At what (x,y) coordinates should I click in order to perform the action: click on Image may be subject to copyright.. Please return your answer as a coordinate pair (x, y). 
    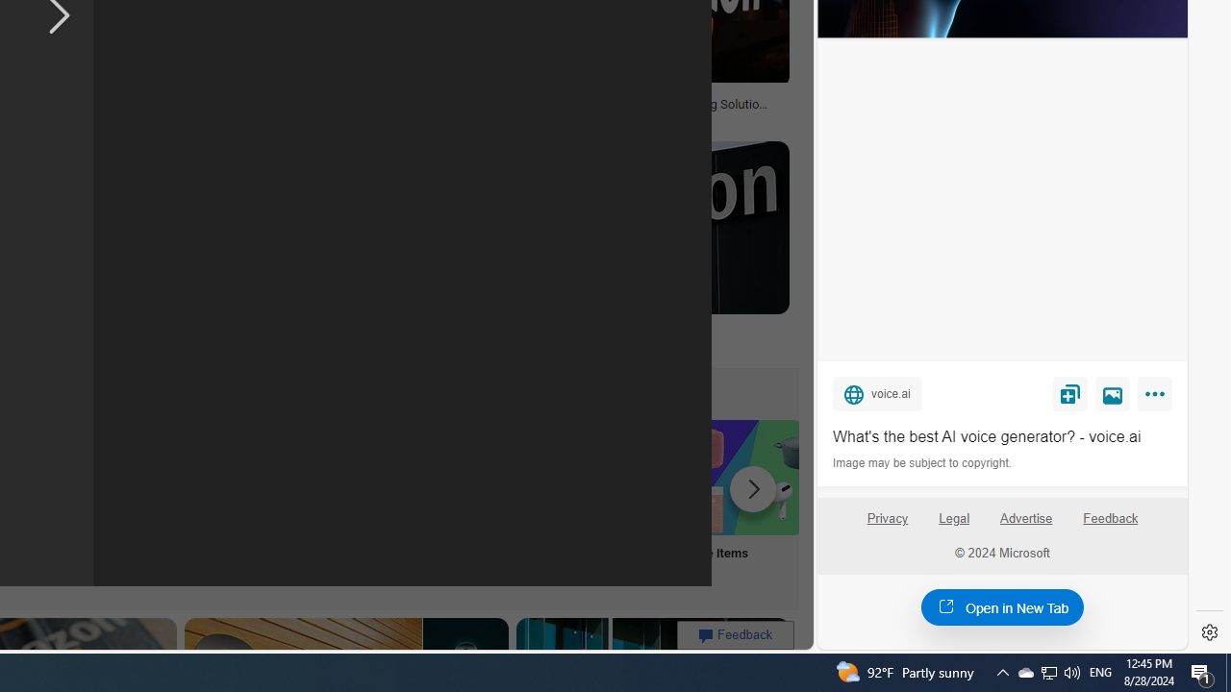
    Looking at the image, I should click on (923, 463).